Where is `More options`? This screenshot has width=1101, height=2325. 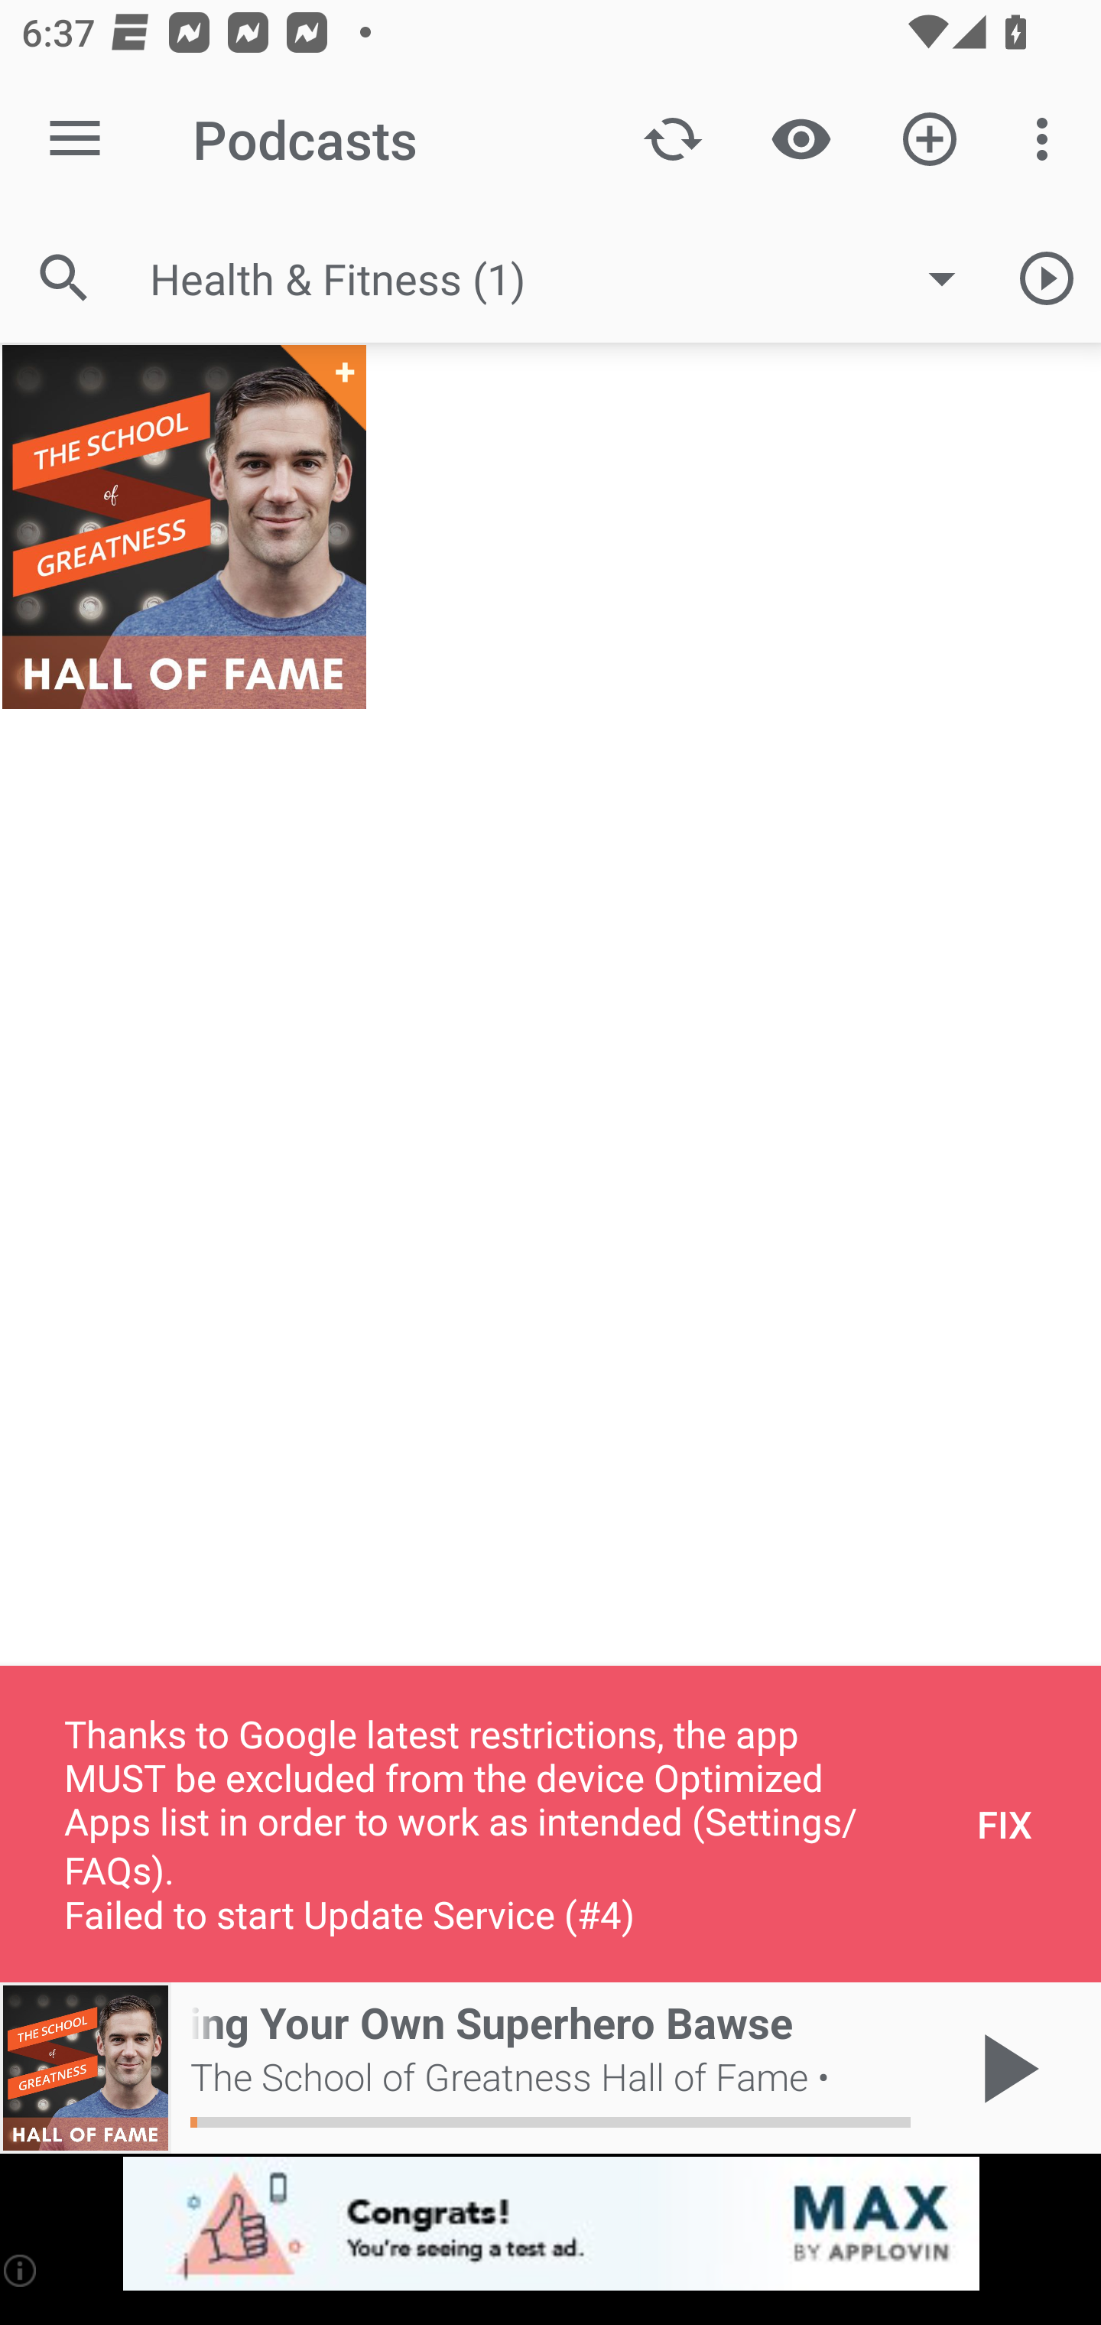 More options is located at coordinates (1047, 139).